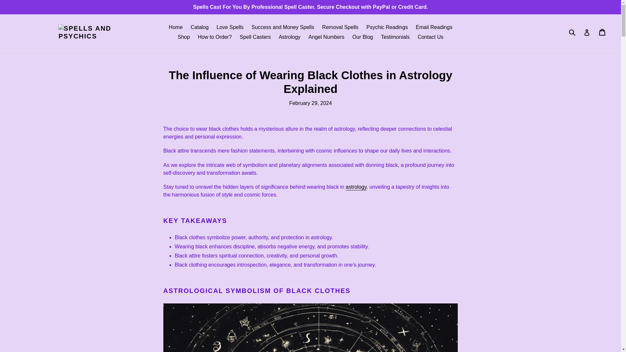 The height and width of the screenshot is (352, 626). I want to click on Shop, so click(184, 37).